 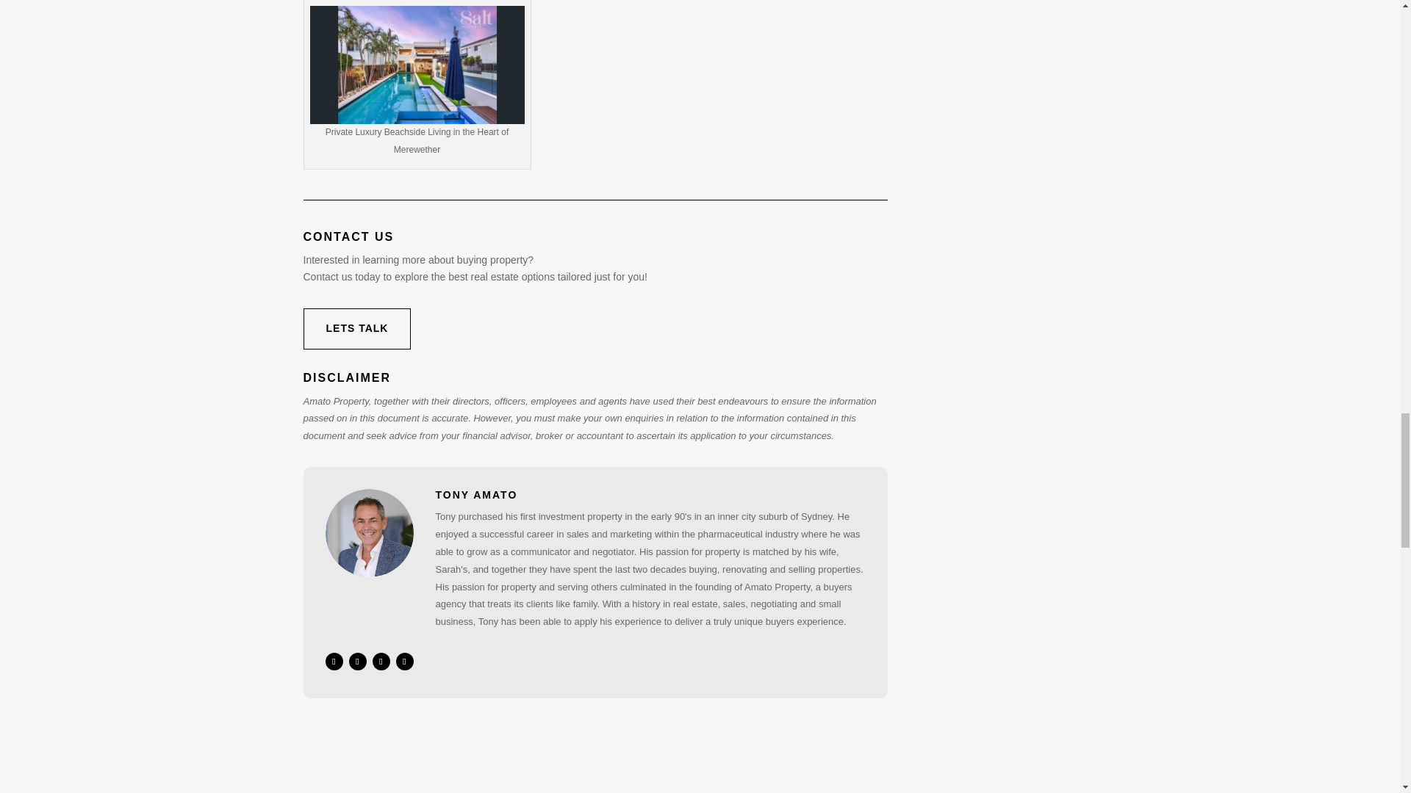 What do you see at coordinates (356, 329) in the screenshot?
I see `LETS TALK` at bounding box center [356, 329].